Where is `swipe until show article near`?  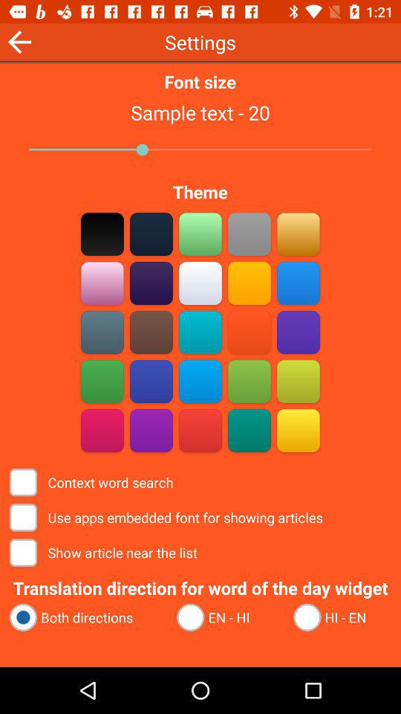
swipe until show article near is located at coordinates (105, 552).